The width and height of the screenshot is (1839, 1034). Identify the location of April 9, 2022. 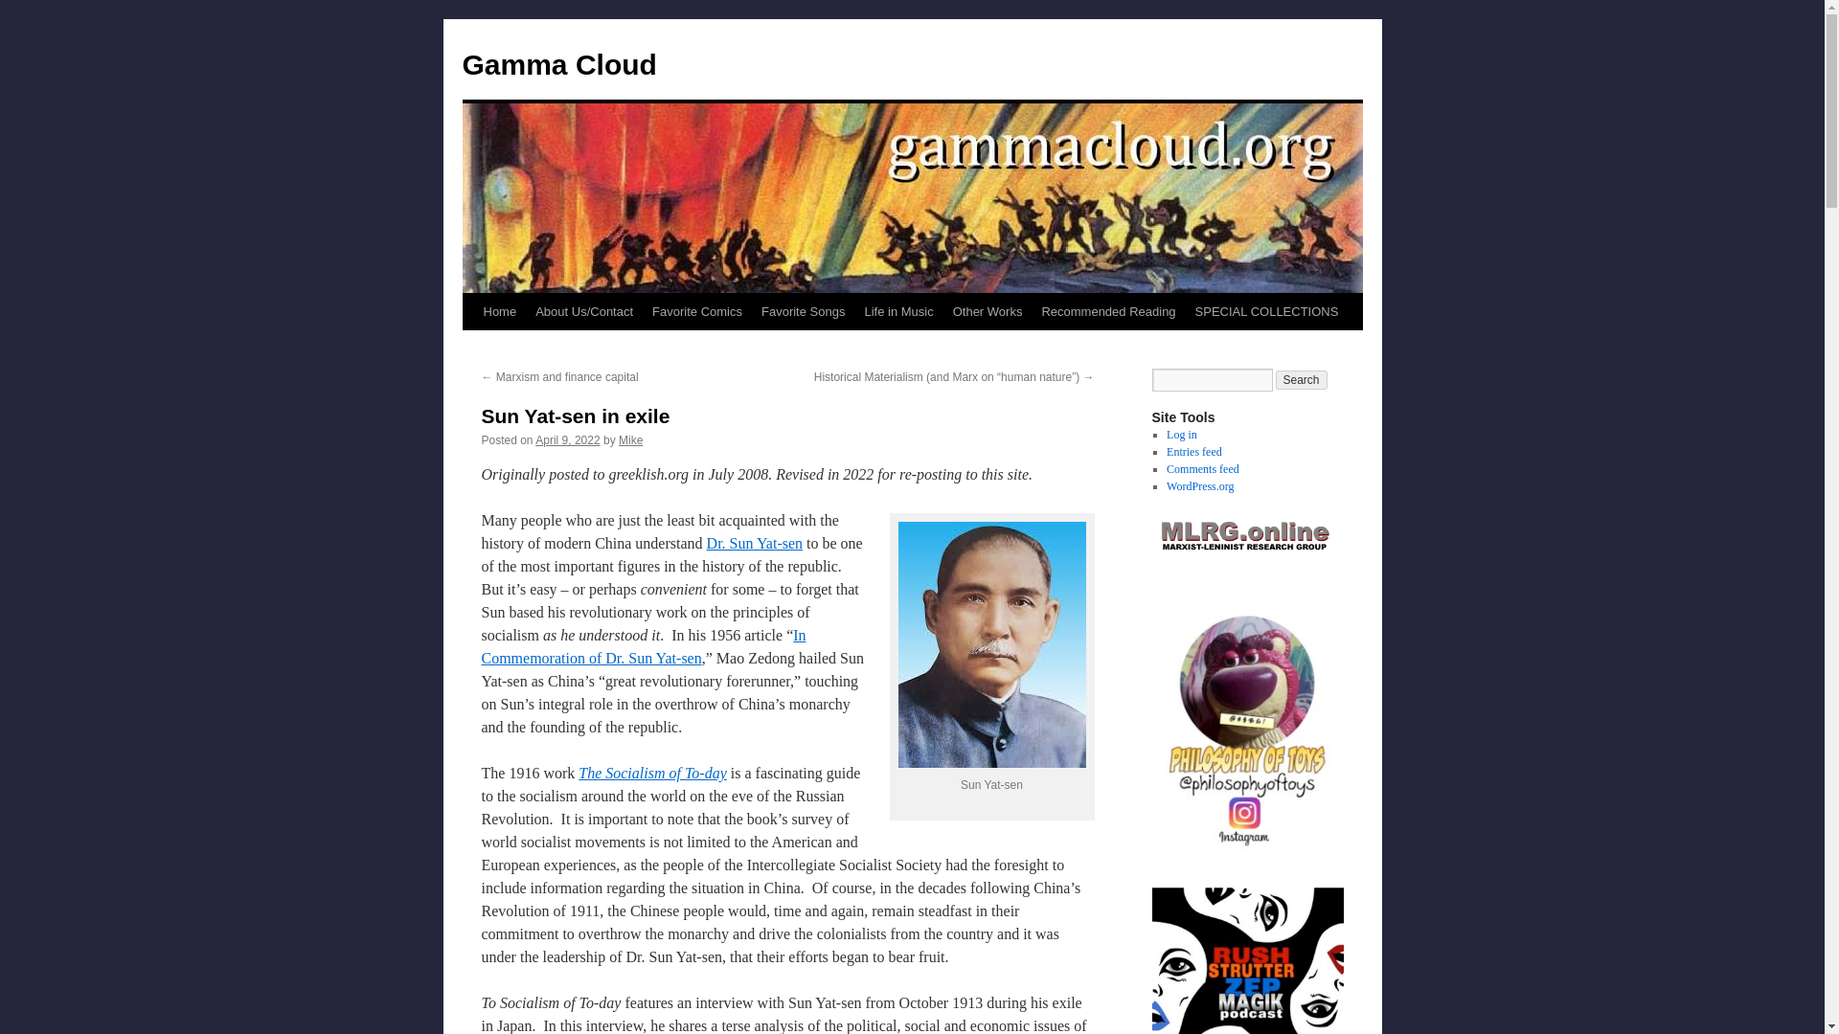
(567, 439).